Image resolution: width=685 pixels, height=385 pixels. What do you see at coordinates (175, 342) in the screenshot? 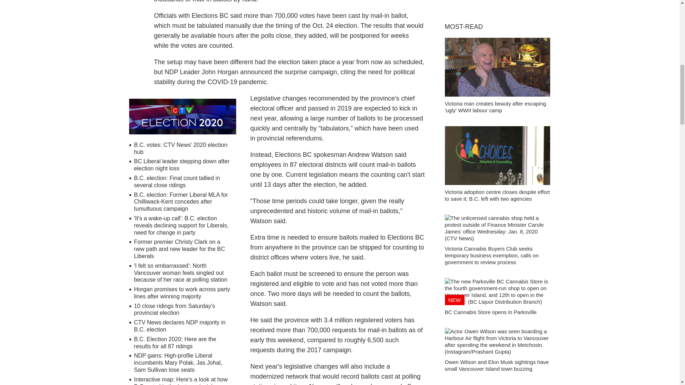
I see `B.C. Election 2020: Here are the results for all 87 ridings` at bounding box center [175, 342].